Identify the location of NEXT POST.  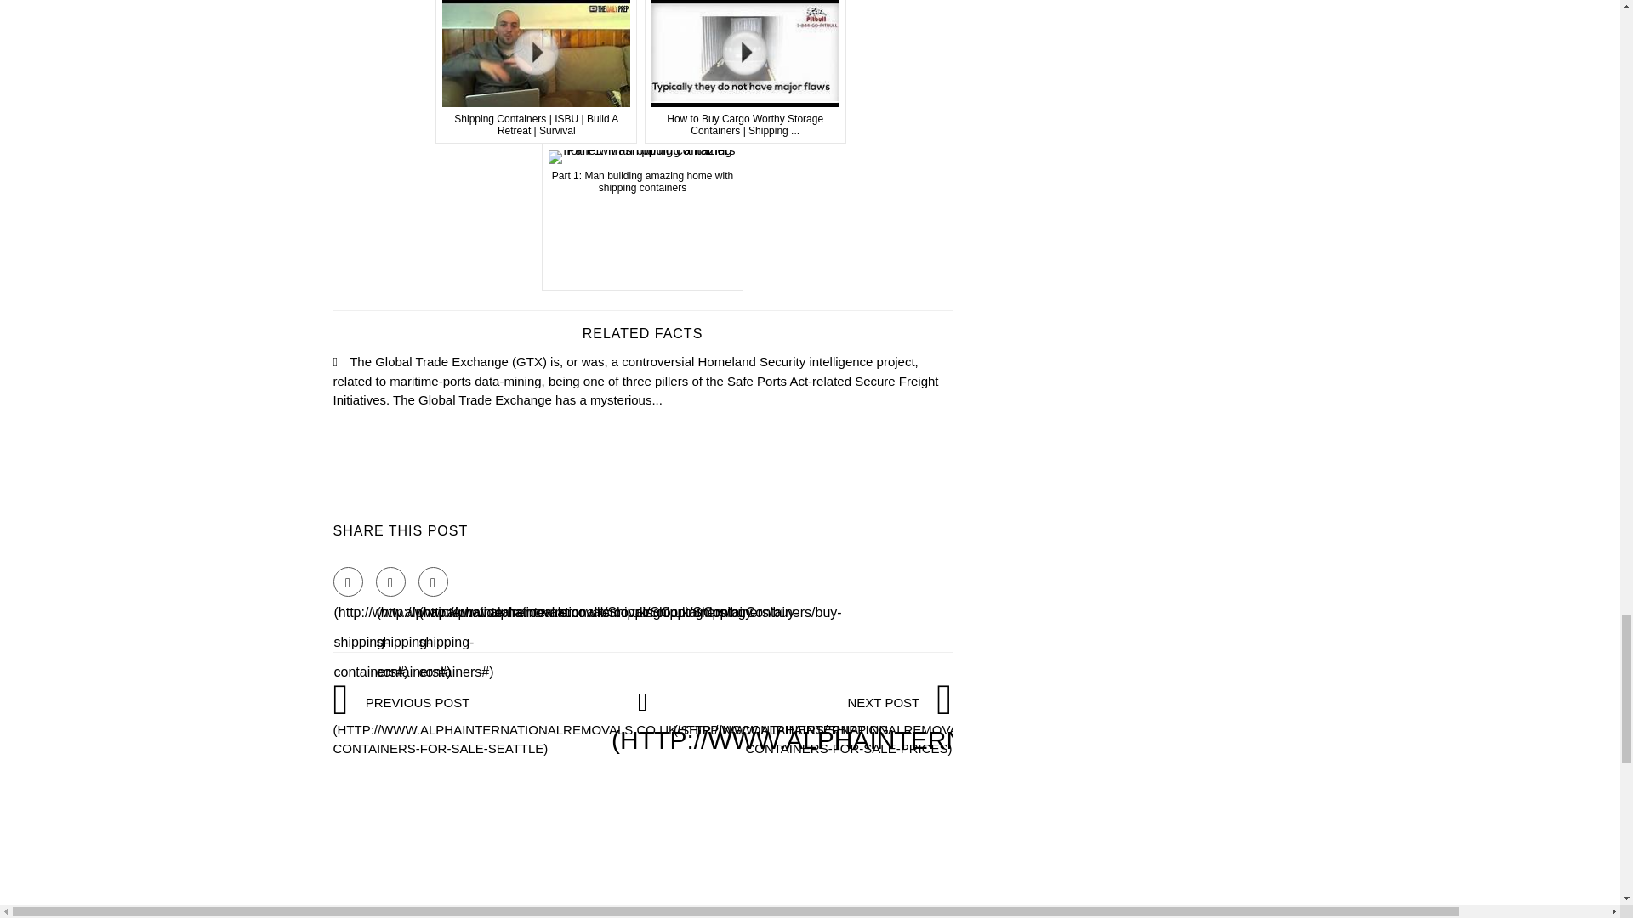
(953, 724).